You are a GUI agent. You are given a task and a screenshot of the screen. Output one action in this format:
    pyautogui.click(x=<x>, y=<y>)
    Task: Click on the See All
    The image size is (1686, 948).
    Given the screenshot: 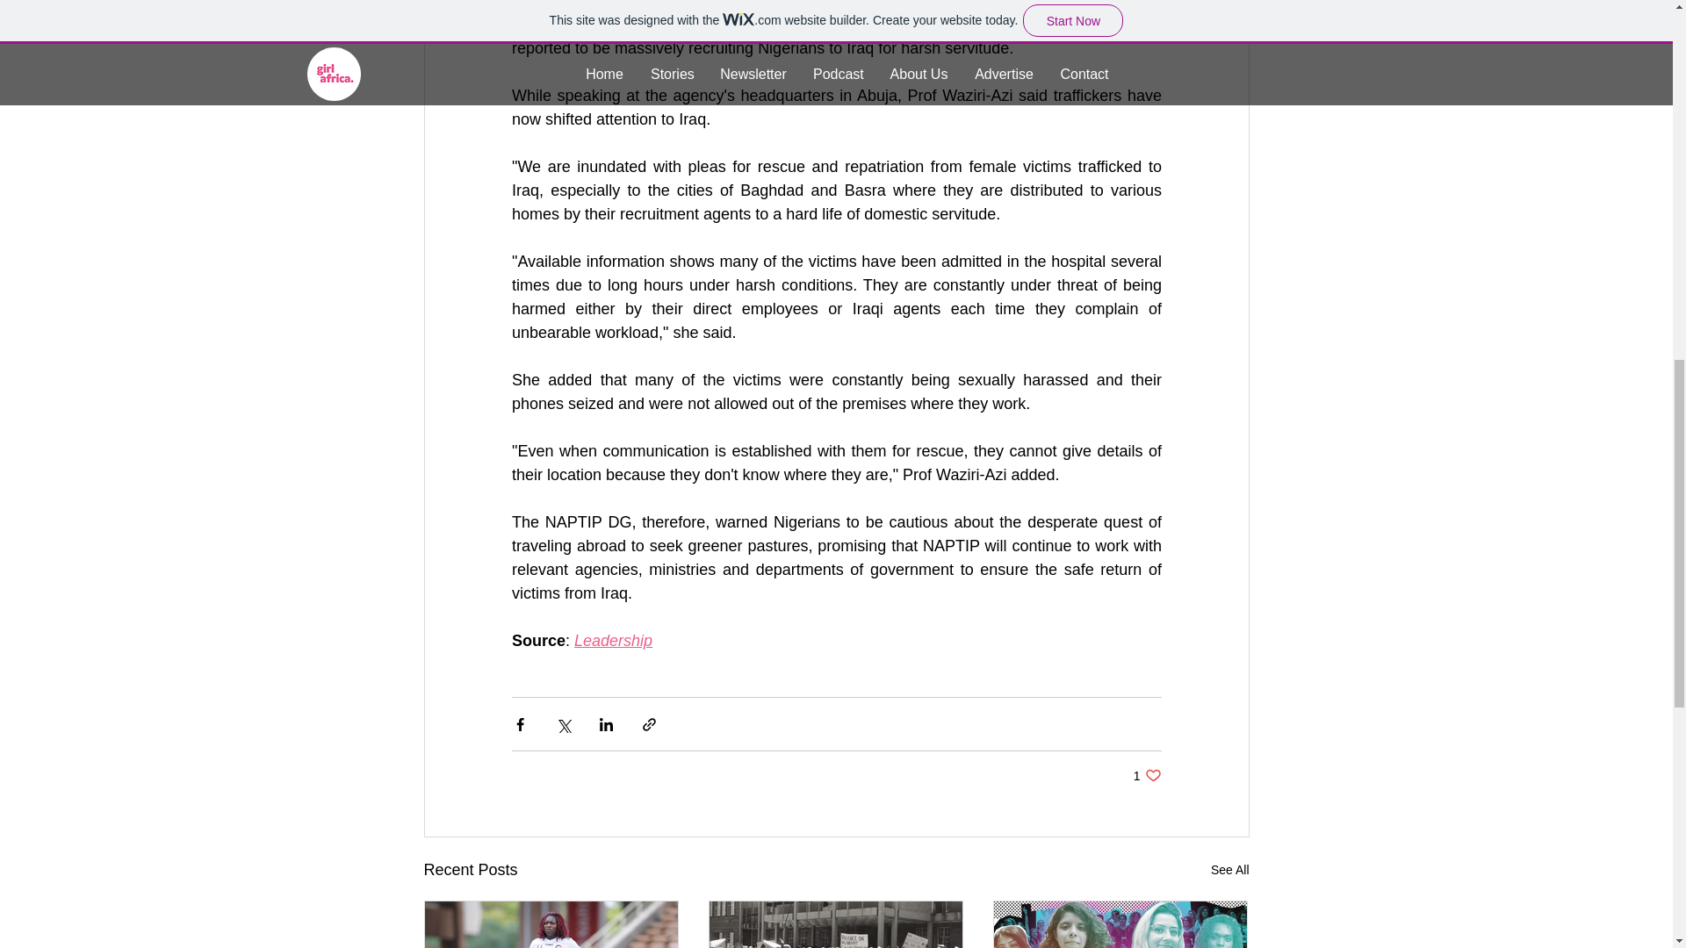 What is the action you would take?
    pyautogui.click(x=1229, y=870)
    